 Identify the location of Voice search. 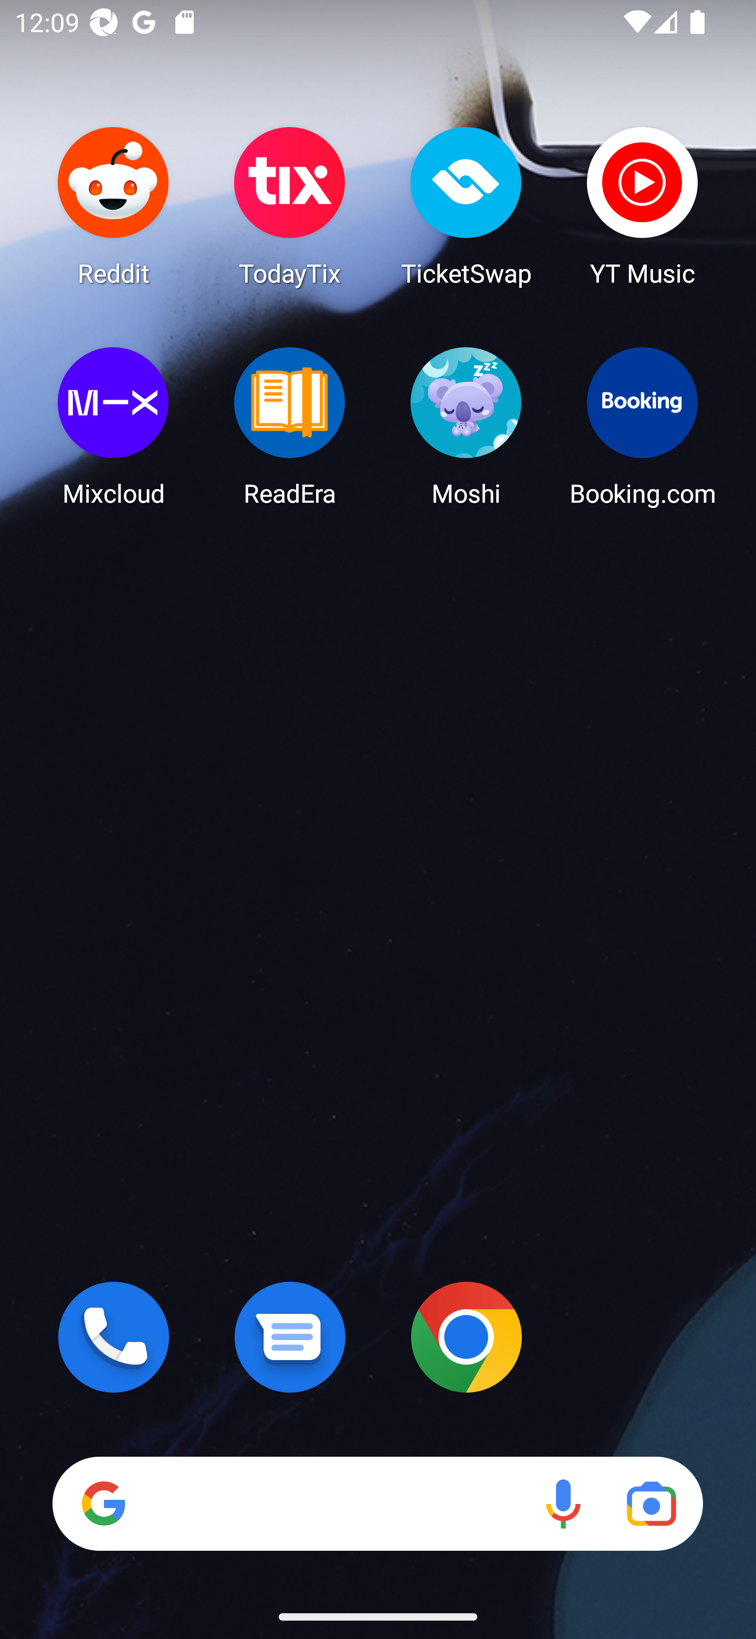
(563, 1503).